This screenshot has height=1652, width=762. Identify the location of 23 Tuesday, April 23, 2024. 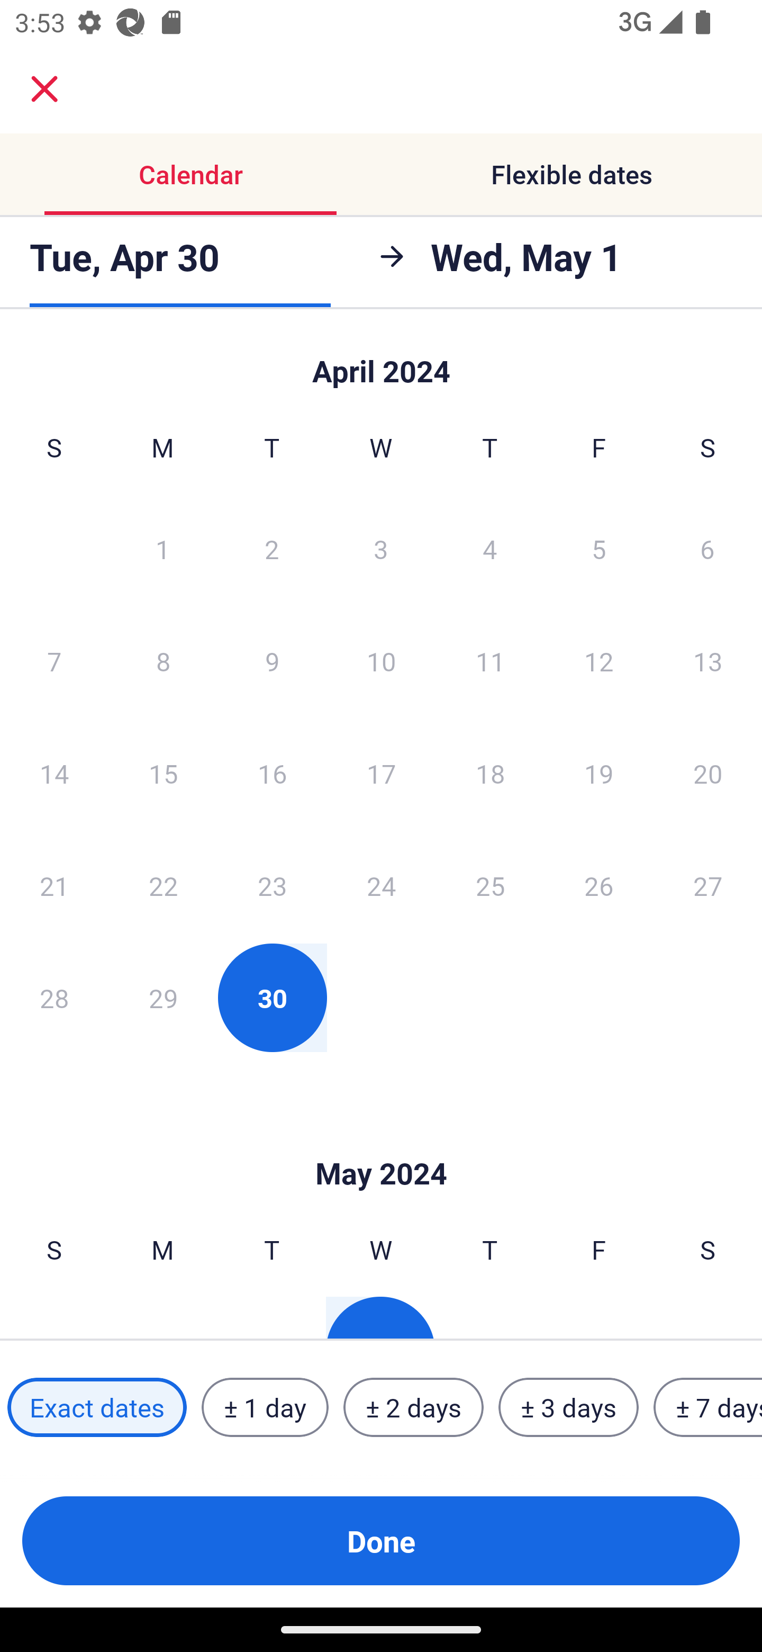
(272, 885).